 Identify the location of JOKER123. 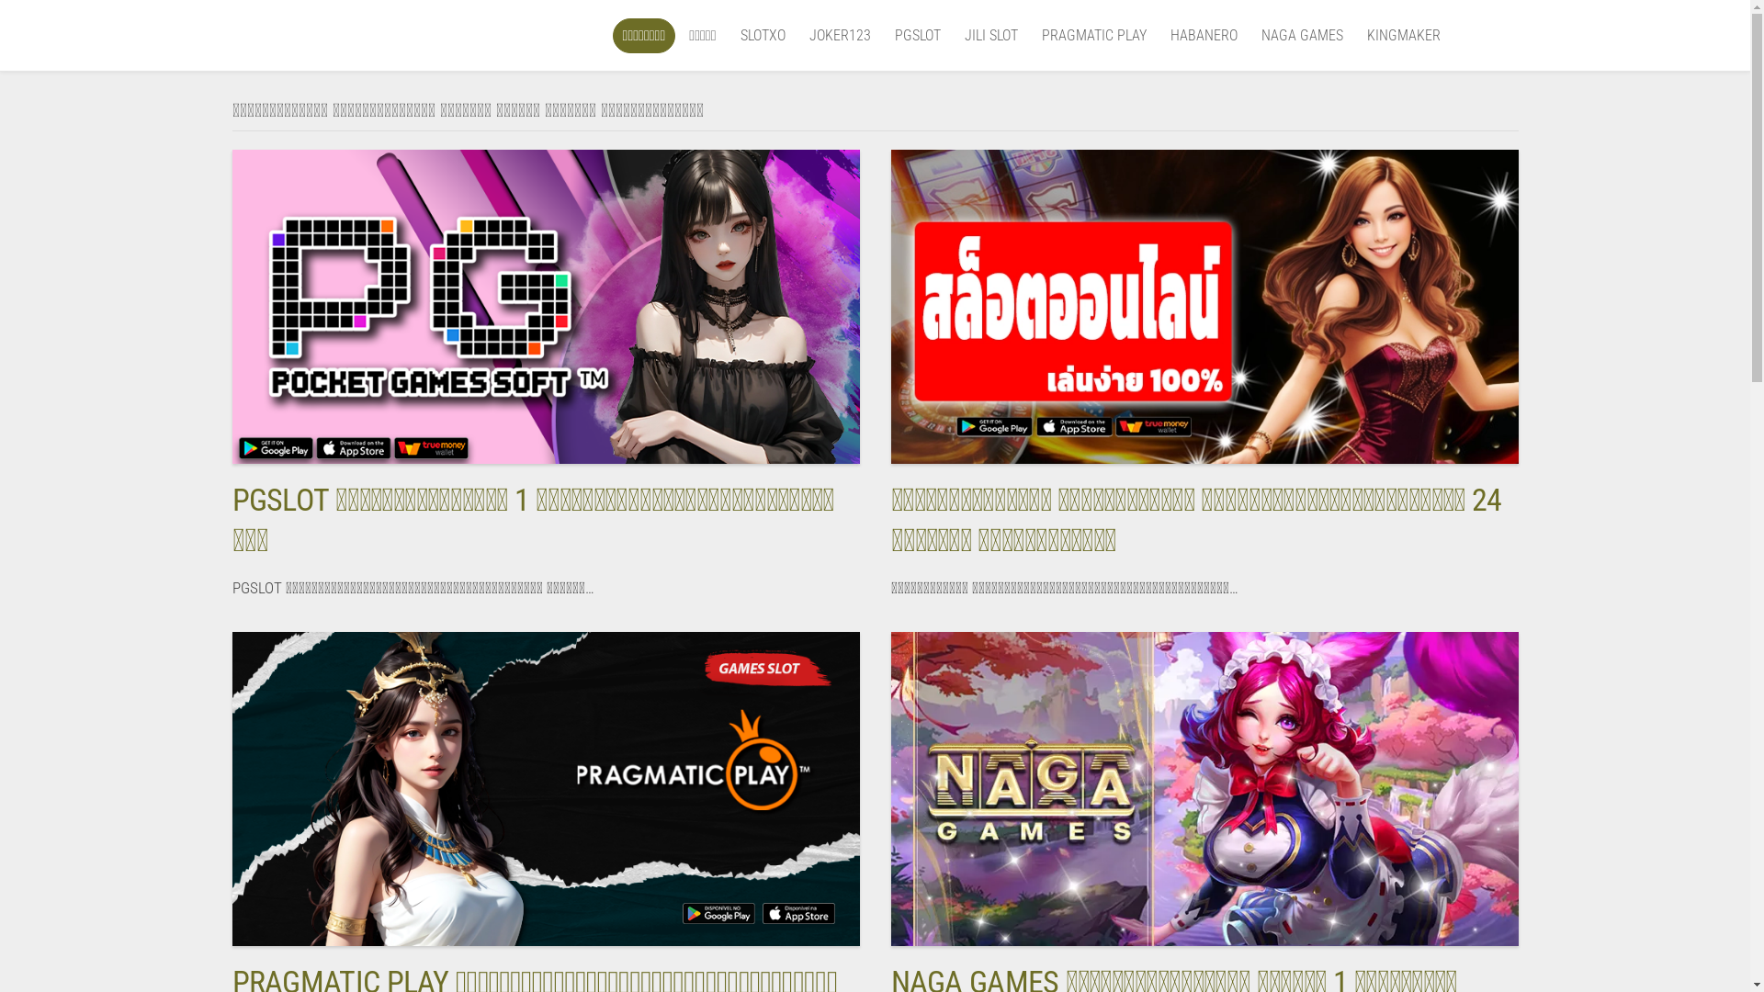
(840, 36).